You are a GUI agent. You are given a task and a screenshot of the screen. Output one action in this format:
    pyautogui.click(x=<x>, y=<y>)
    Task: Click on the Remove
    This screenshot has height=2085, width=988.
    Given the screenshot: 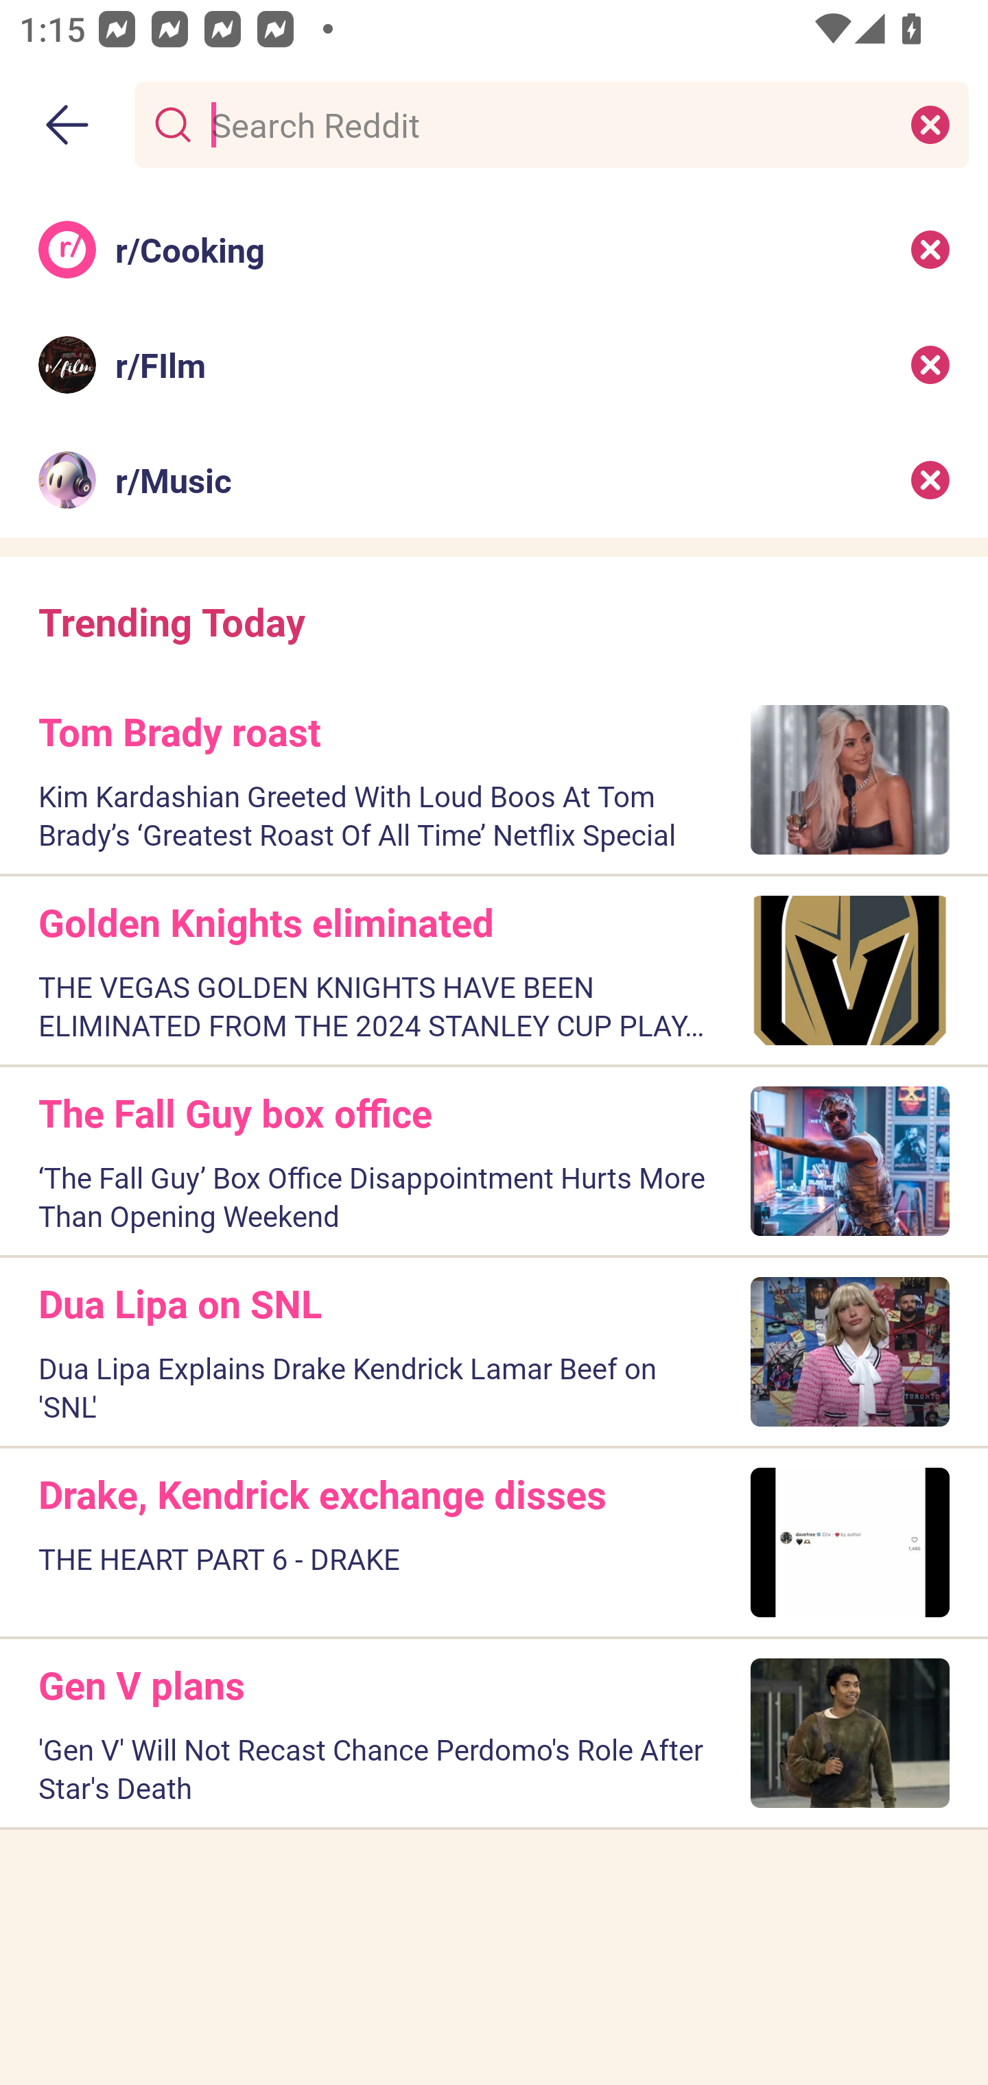 What is the action you would take?
    pyautogui.click(x=930, y=480)
    